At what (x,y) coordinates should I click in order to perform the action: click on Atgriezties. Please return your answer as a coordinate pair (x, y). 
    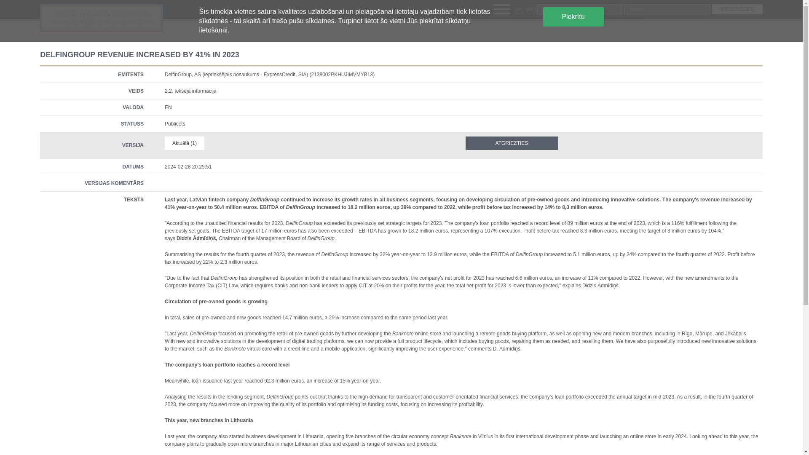
    Looking at the image, I should click on (512, 143).